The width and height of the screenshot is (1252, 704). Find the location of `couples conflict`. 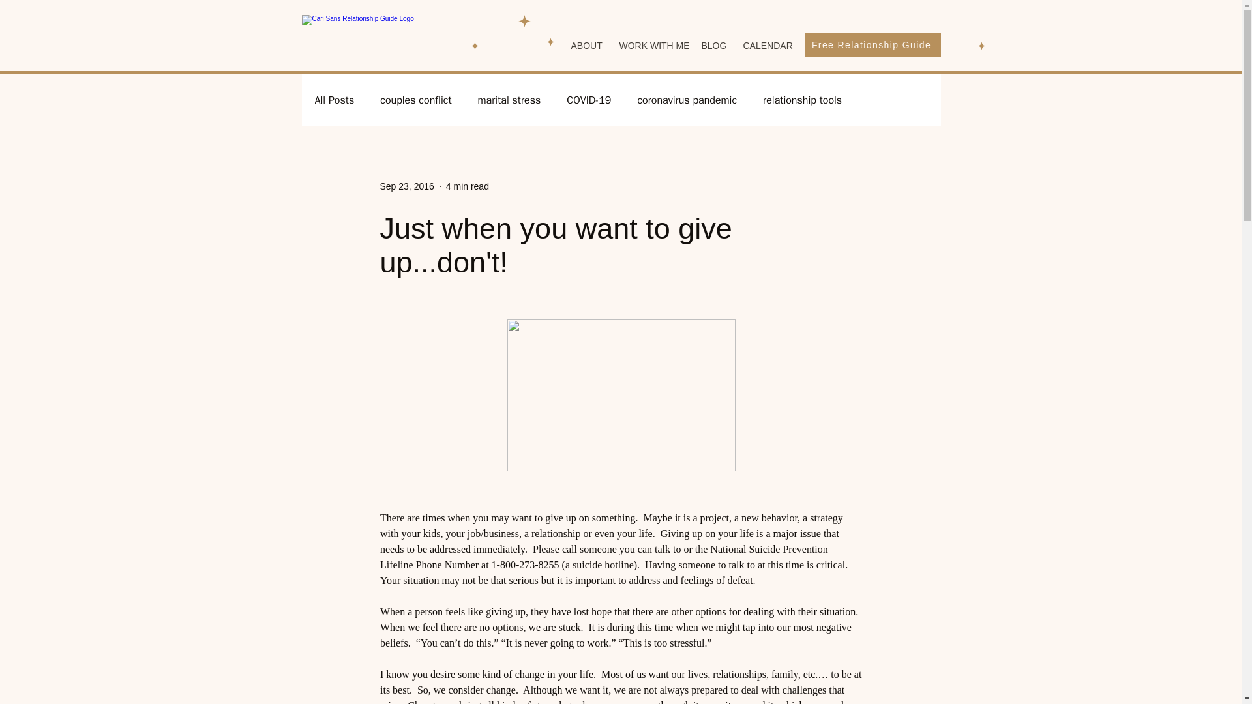

couples conflict is located at coordinates (415, 100).